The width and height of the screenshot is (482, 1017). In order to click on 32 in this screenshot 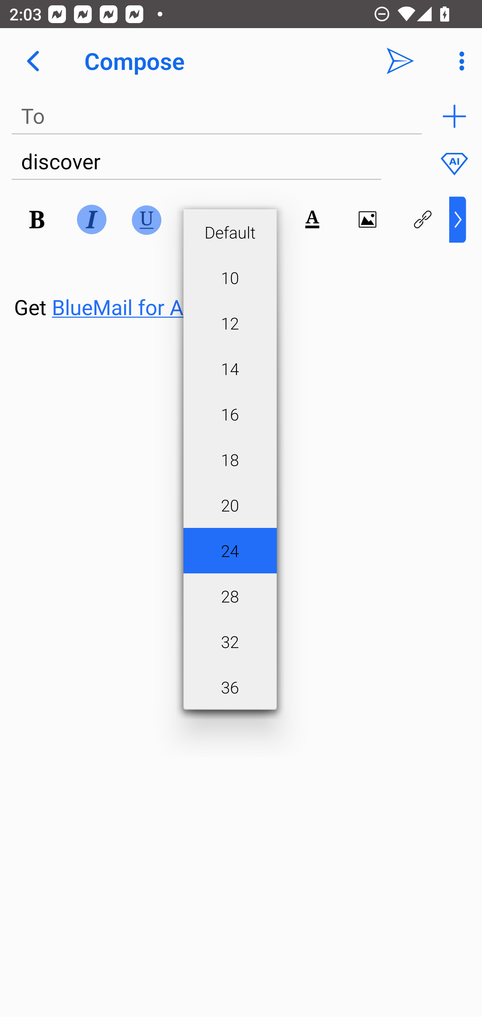, I will do `click(230, 642)`.